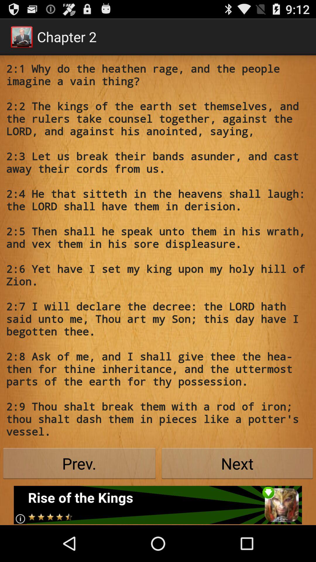 Image resolution: width=316 pixels, height=562 pixels. I want to click on advertismet, so click(158, 505).